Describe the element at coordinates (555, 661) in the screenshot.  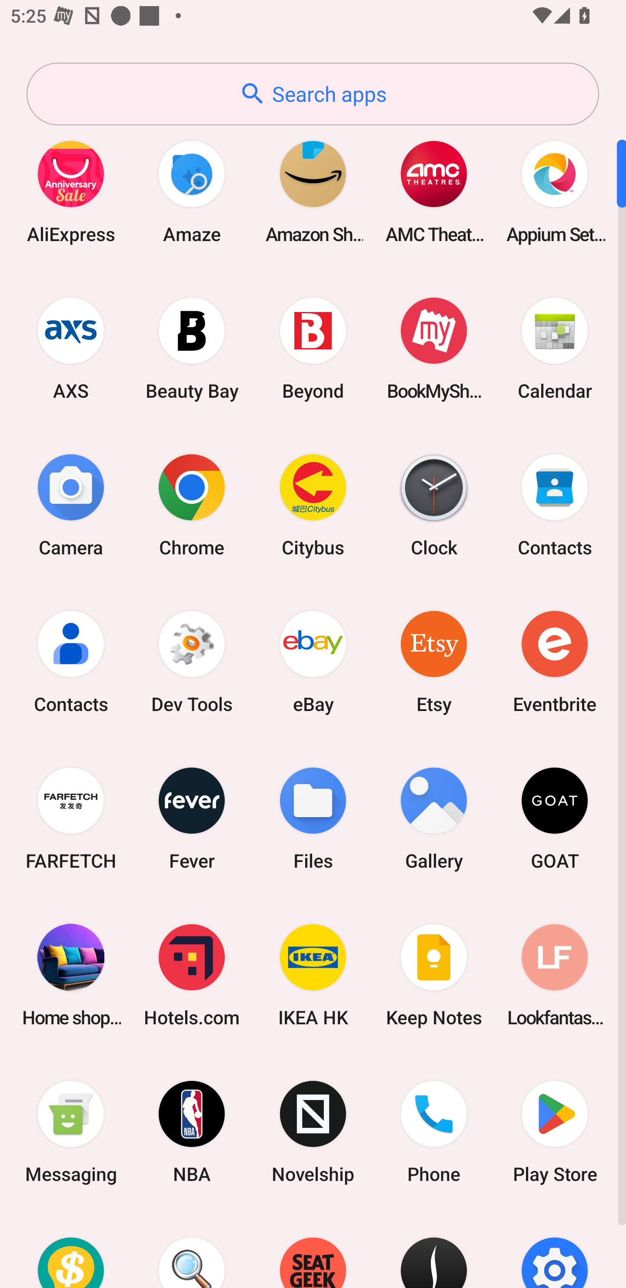
I see `Eventbrite` at that location.